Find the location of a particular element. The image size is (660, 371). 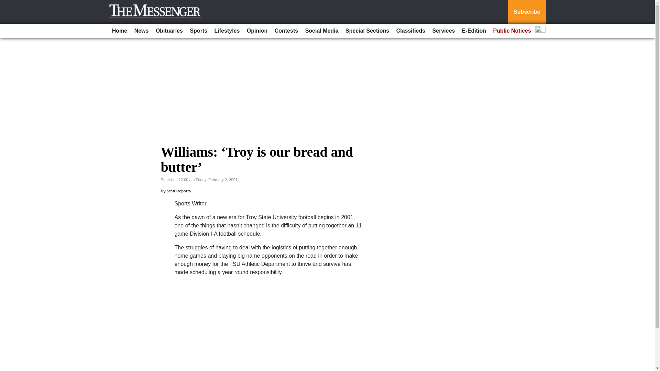

Obituaries is located at coordinates (169, 31).